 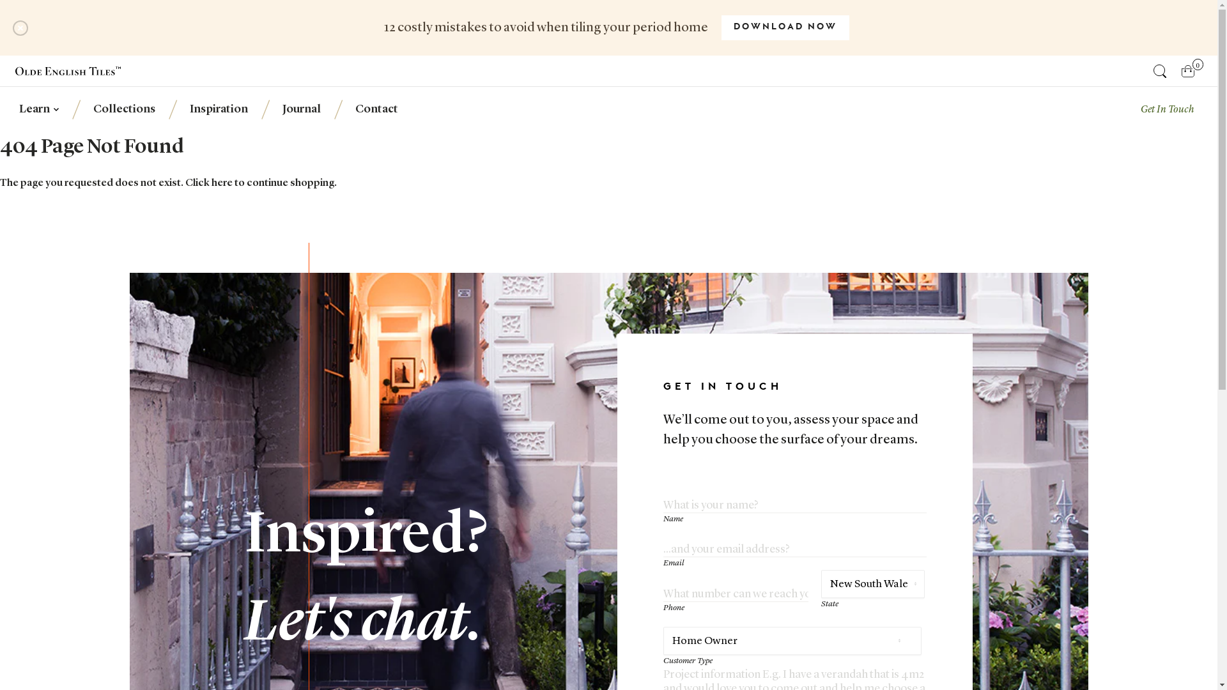 What do you see at coordinates (1188, 71) in the screenshot?
I see `0` at bounding box center [1188, 71].